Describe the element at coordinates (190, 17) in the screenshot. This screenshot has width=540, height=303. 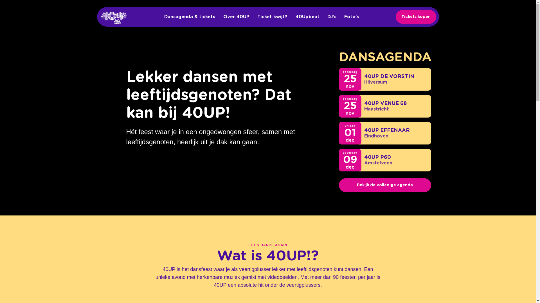
I see `Dansagenda & tickets` at that location.